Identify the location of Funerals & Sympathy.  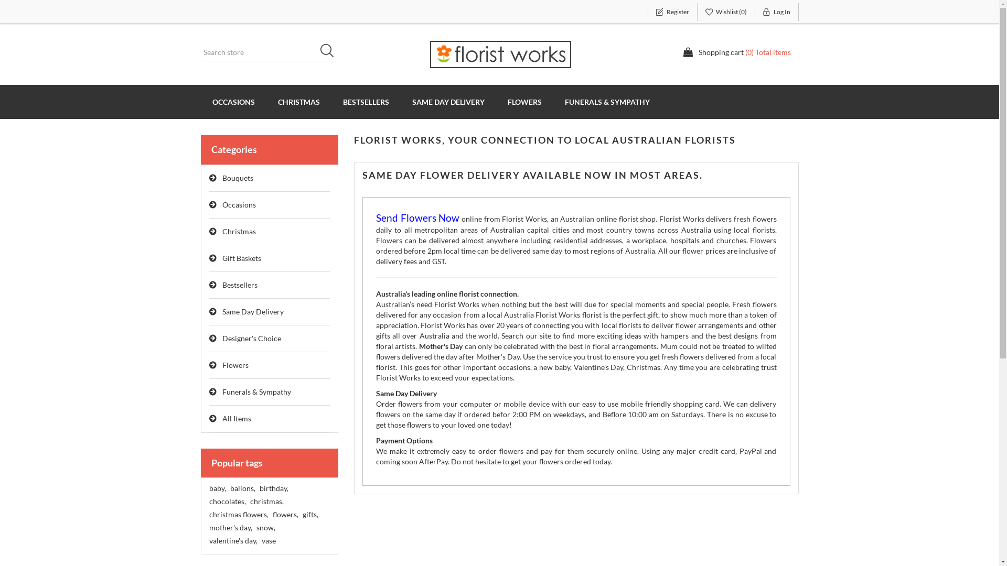
(270, 392).